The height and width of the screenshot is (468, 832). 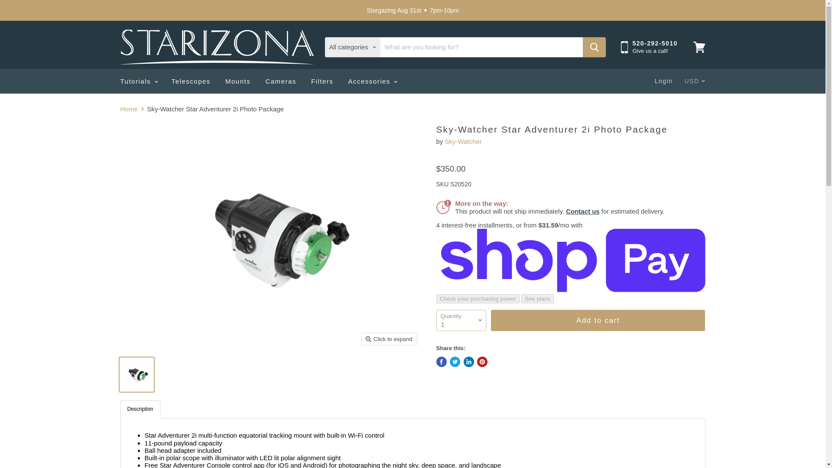 What do you see at coordinates (322, 81) in the screenshot?
I see `Filters` at bounding box center [322, 81].